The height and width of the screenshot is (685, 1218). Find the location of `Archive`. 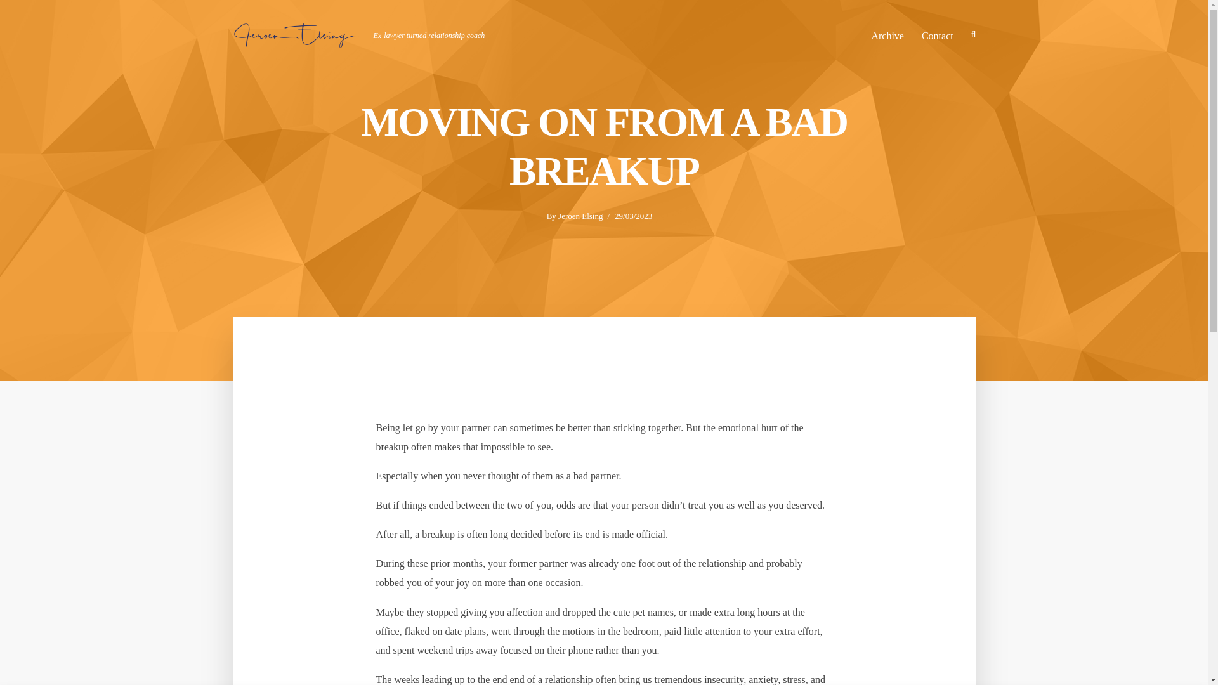

Archive is located at coordinates (887, 34).